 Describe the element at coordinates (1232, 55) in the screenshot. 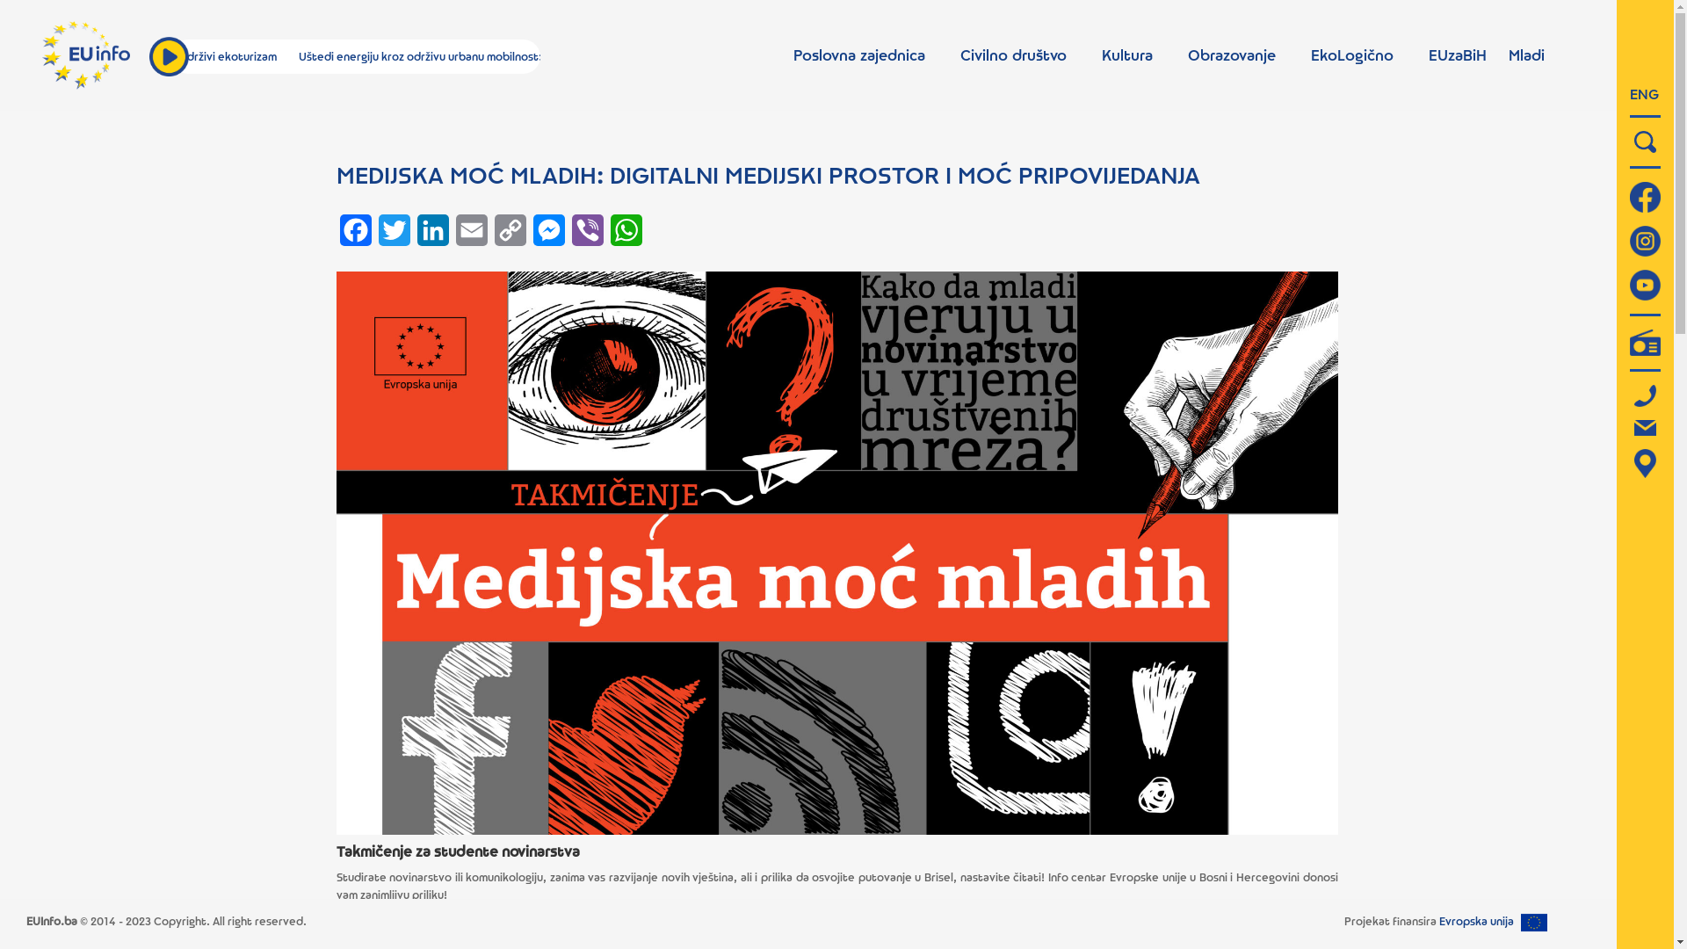

I see `Obrazovanje` at that location.